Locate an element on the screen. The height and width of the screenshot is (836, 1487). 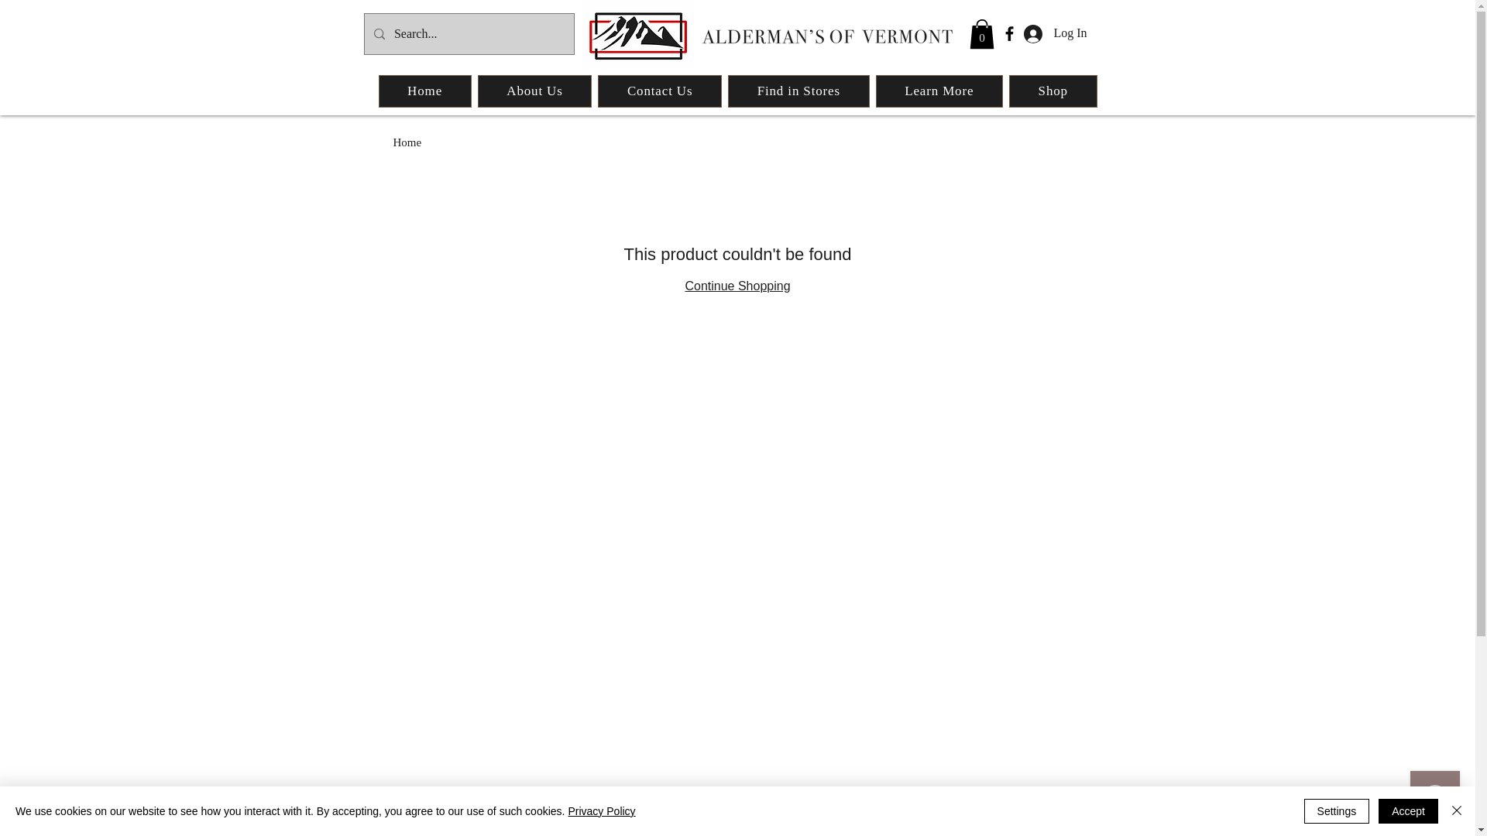
Accept is located at coordinates (1408, 811).